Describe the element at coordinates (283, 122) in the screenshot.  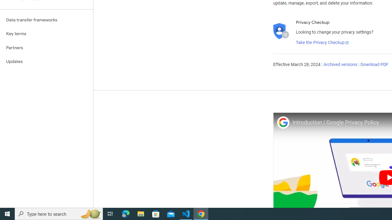
I see `Photo image of Google` at that location.